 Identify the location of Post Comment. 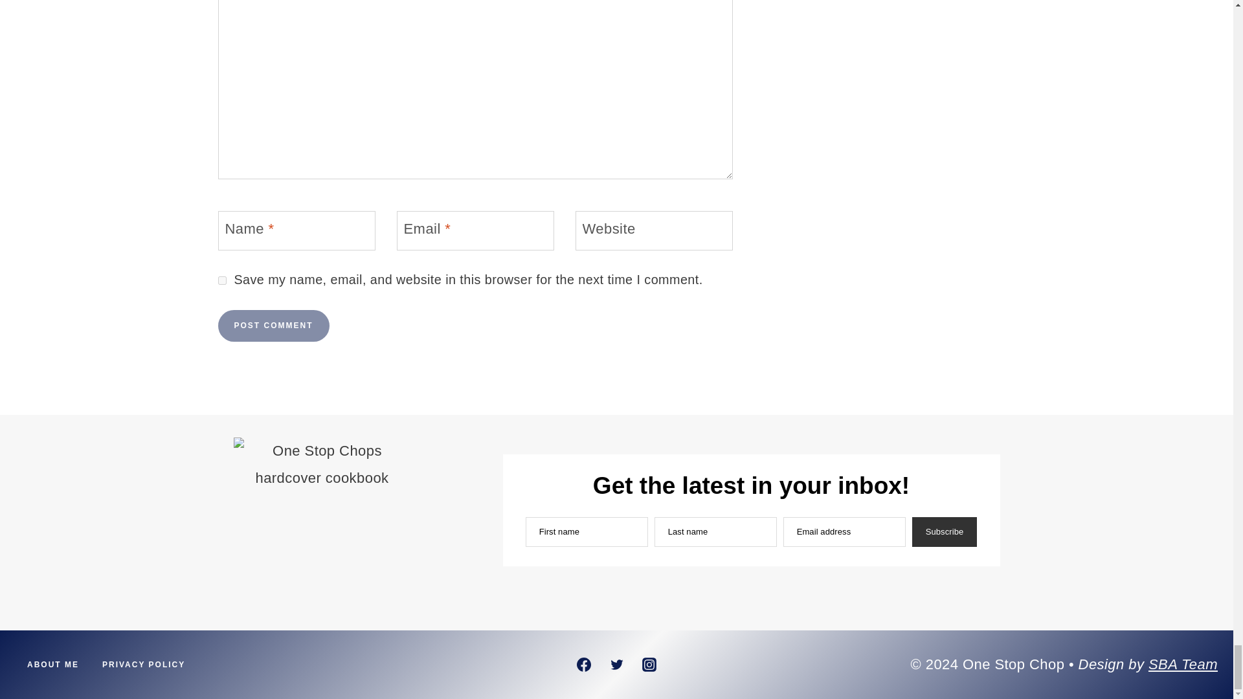
(273, 326).